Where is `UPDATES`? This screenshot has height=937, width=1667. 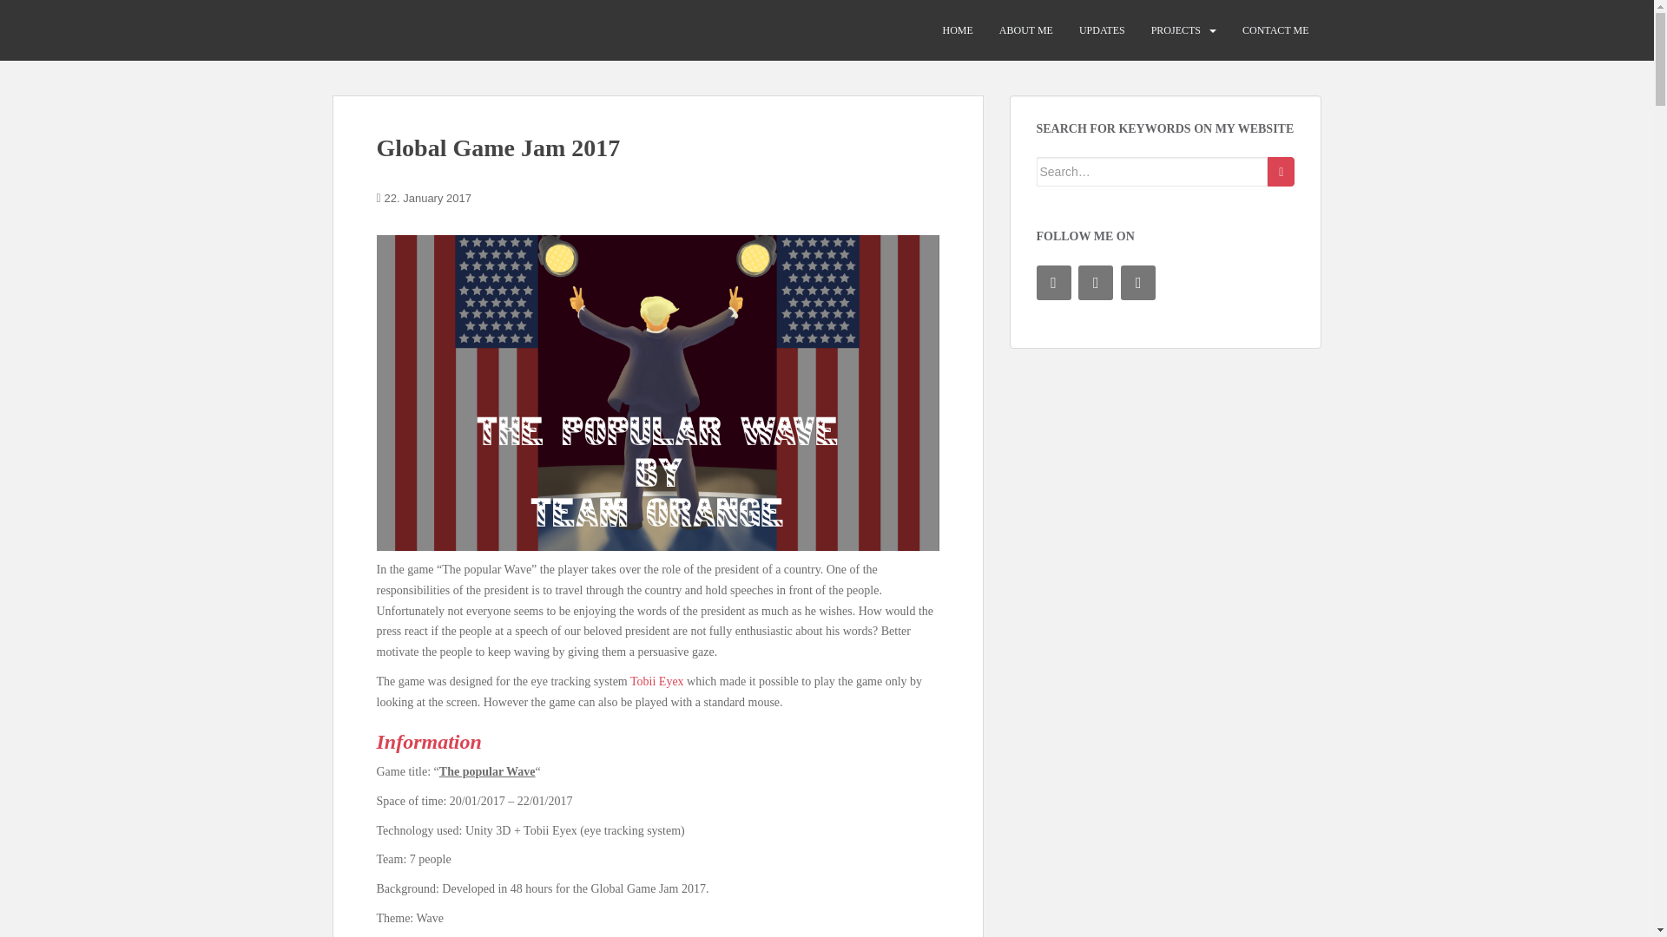 UPDATES is located at coordinates (1102, 30).